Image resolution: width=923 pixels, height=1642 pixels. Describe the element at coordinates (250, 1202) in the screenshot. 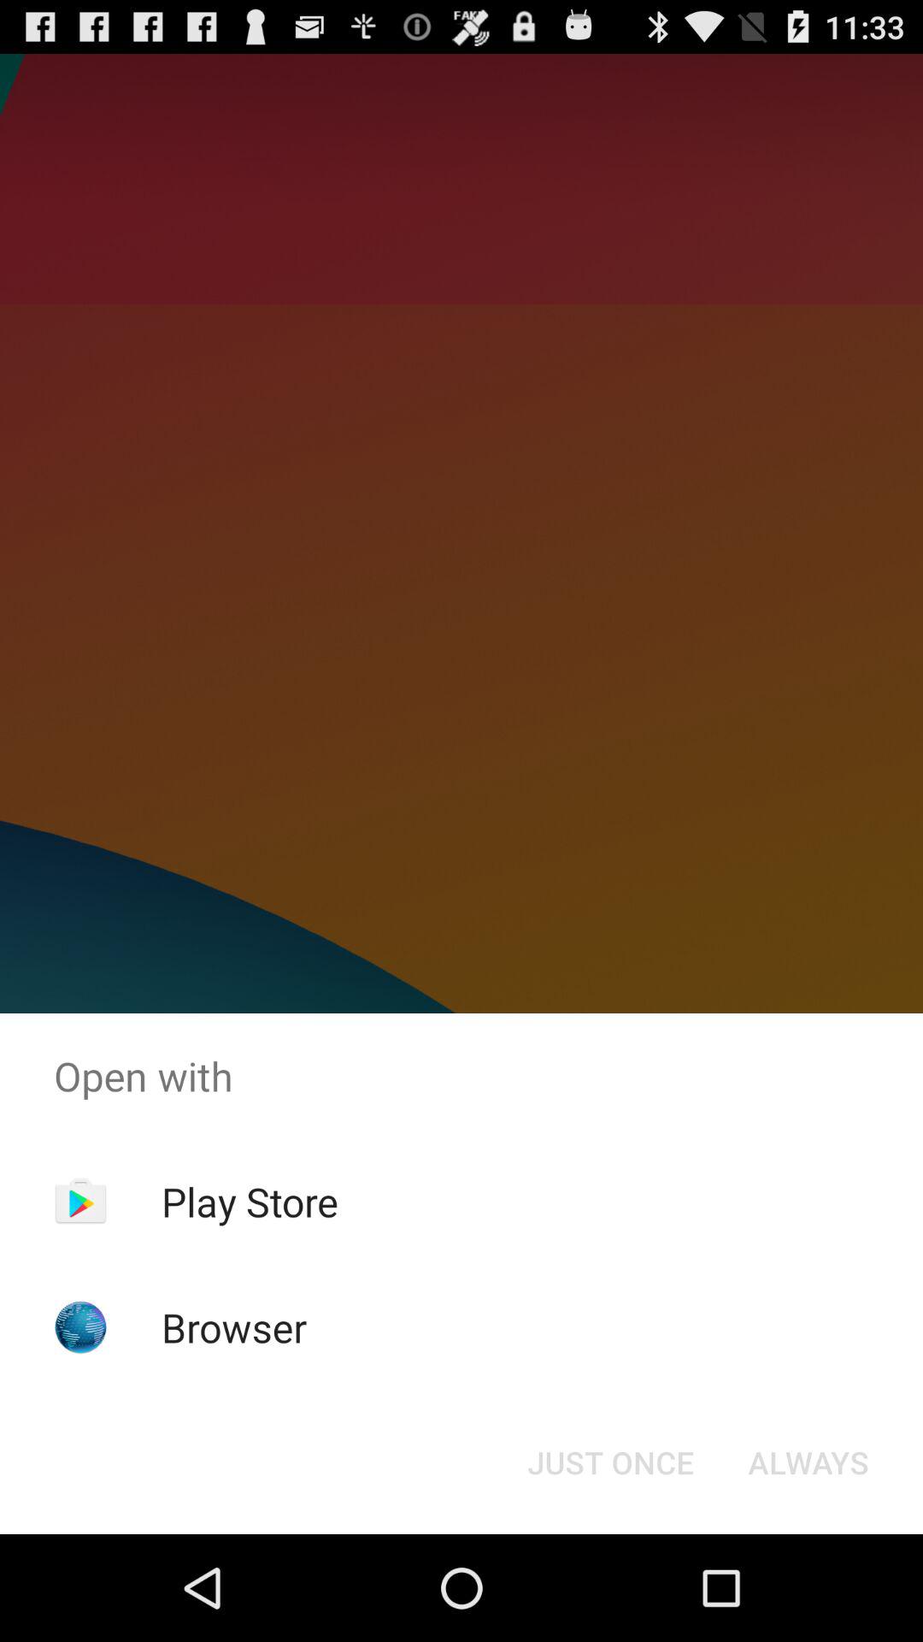

I see `open play store item` at that location.